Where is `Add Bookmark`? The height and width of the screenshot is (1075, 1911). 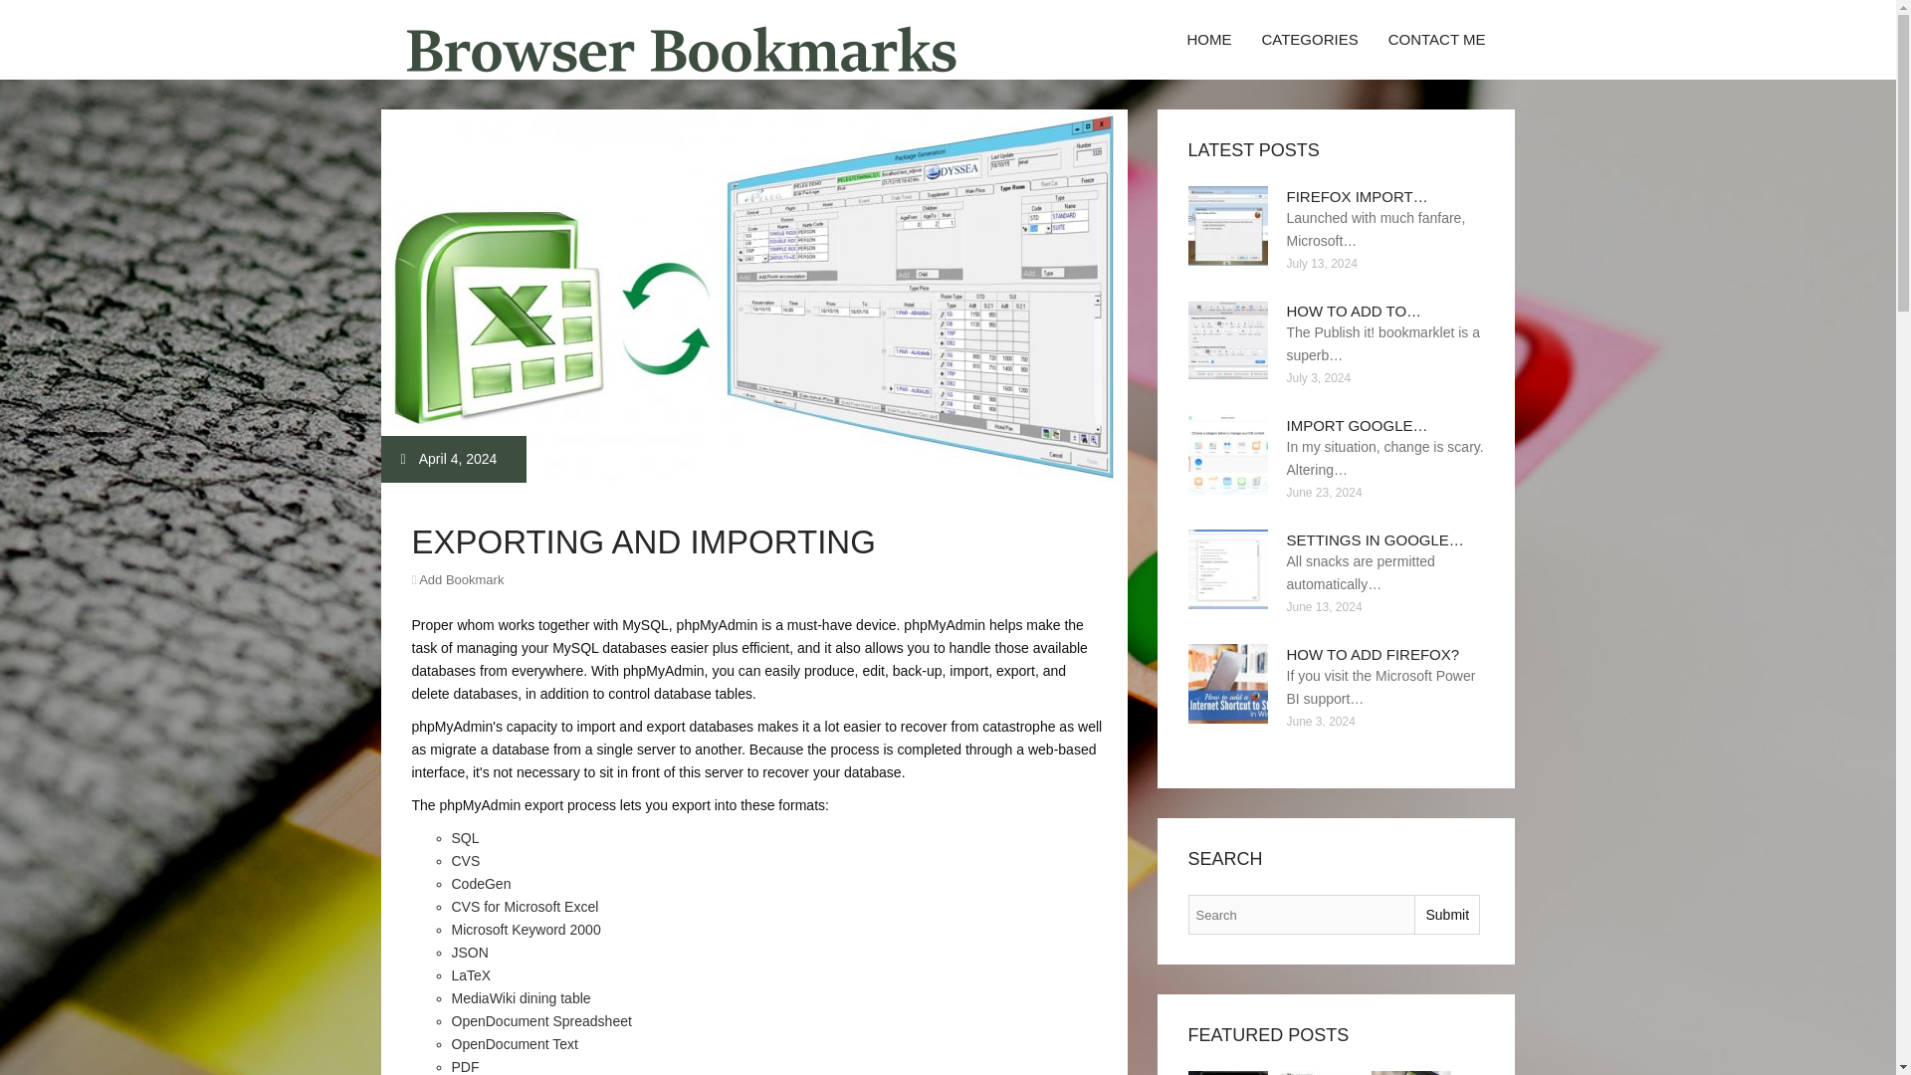
Add Bookmark is located at coordinates (461, 579).